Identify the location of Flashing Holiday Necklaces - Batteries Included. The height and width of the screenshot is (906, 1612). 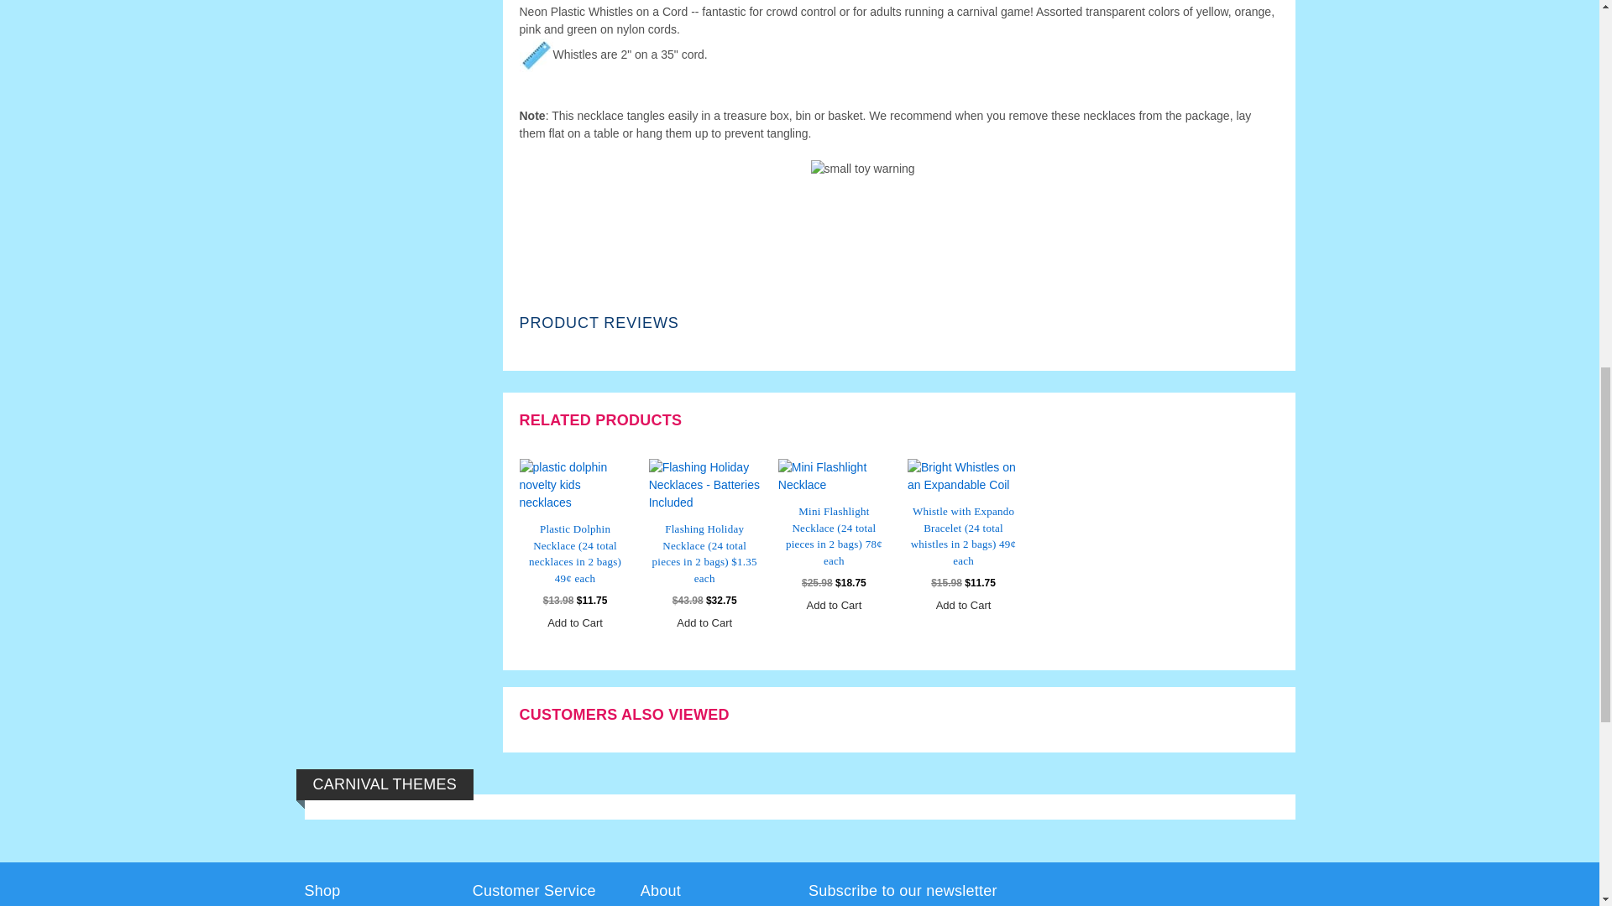
(705, 485).